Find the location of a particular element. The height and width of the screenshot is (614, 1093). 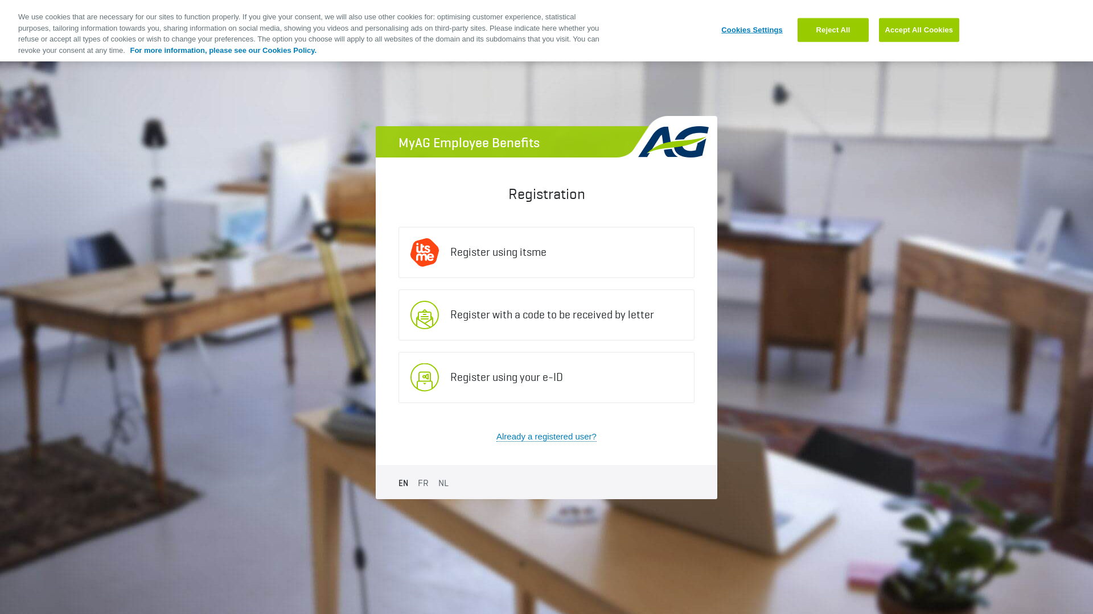

Already a registered user? is located at coordinates (546, 437).